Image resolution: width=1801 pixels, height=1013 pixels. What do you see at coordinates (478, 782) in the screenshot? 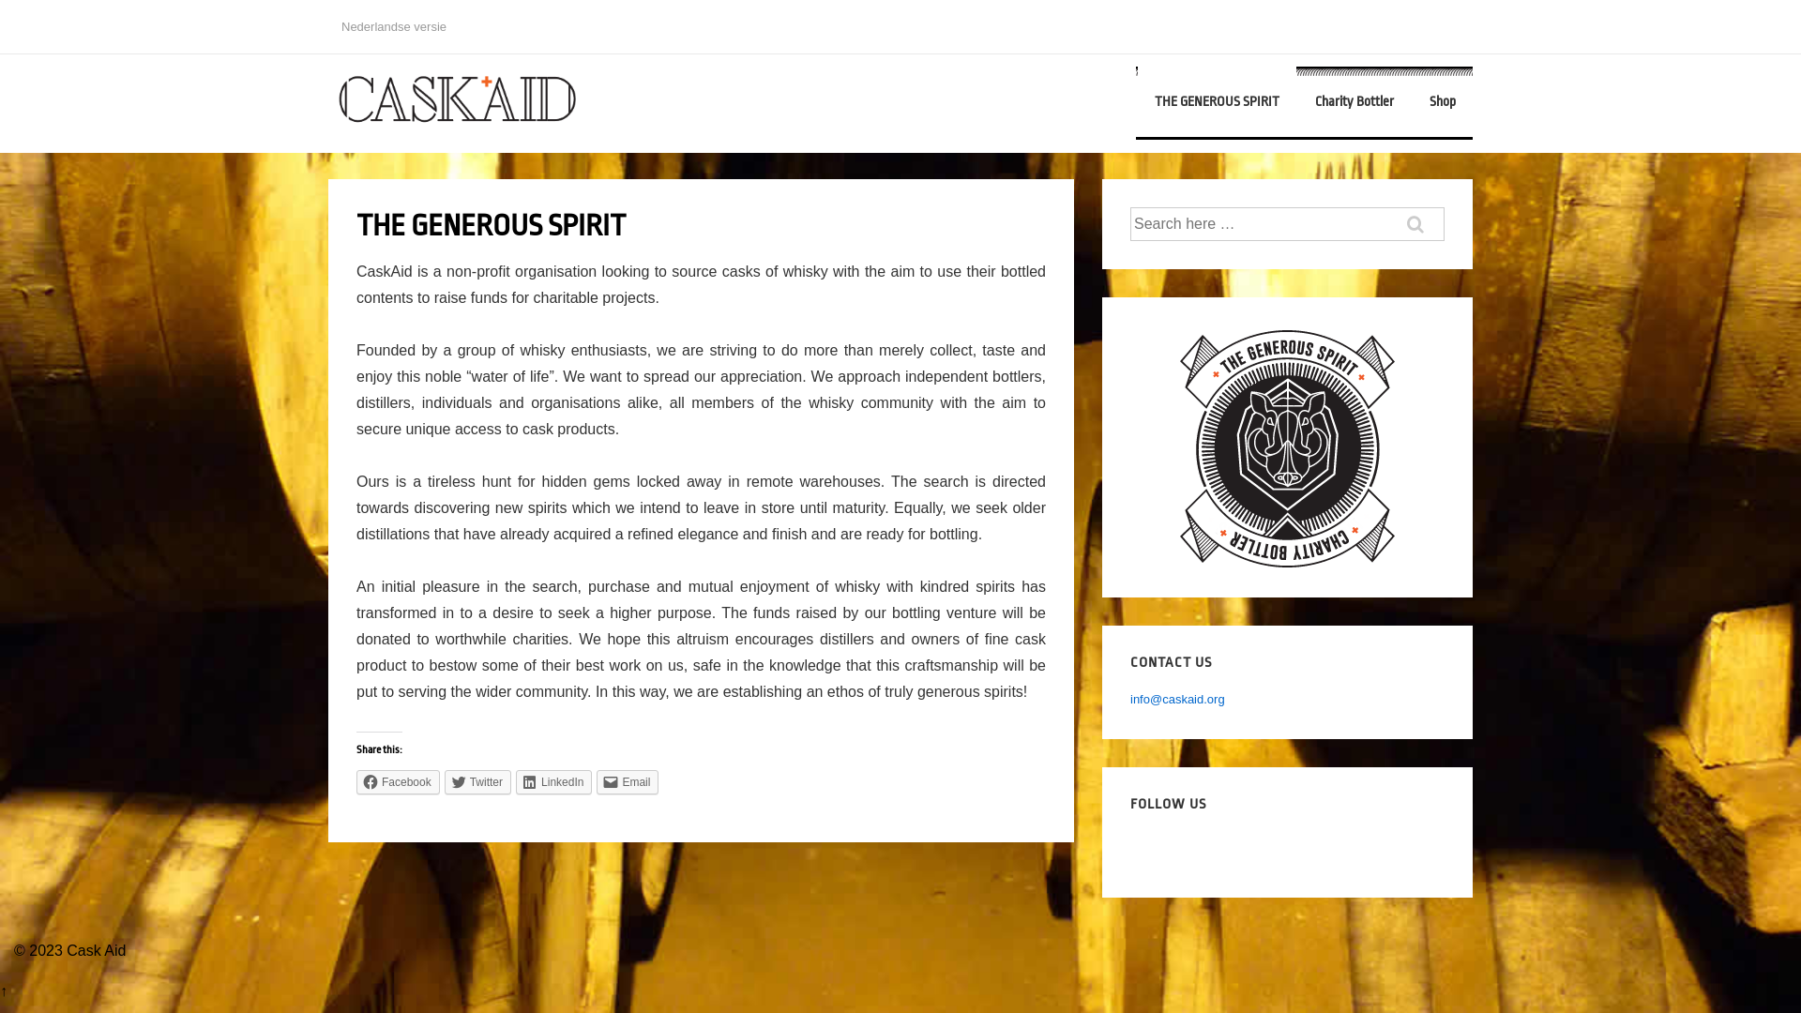
I see `Twitter` at bounding box center [478, 782].